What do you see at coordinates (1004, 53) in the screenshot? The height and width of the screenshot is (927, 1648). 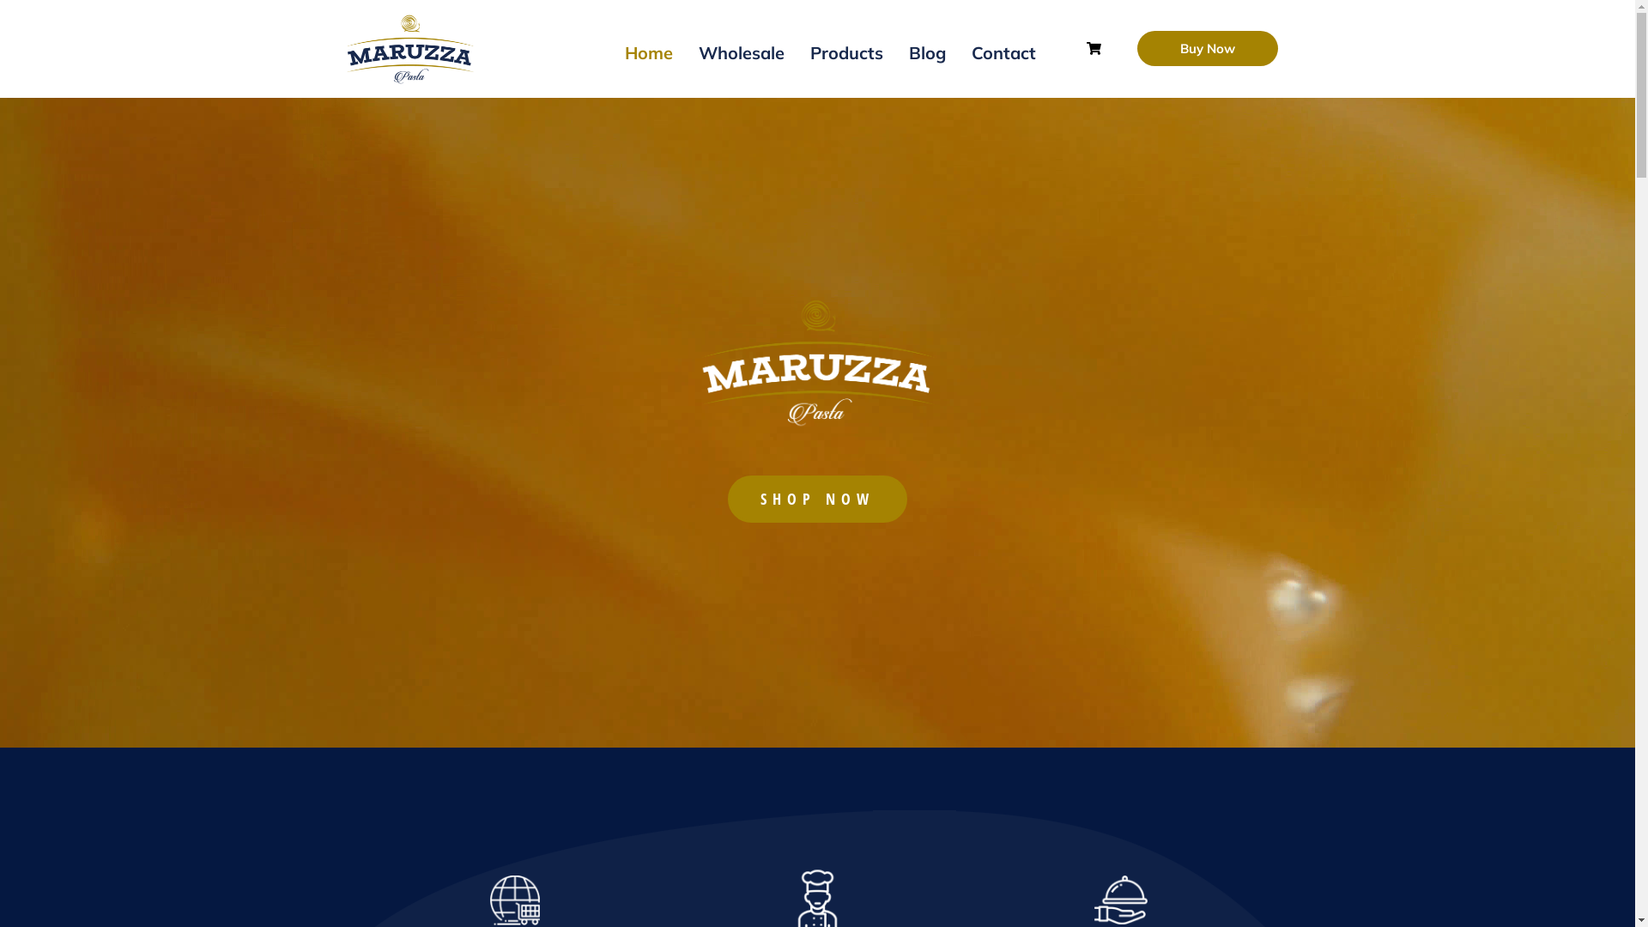 I see `Contact` at bounding box center [1004, 53].